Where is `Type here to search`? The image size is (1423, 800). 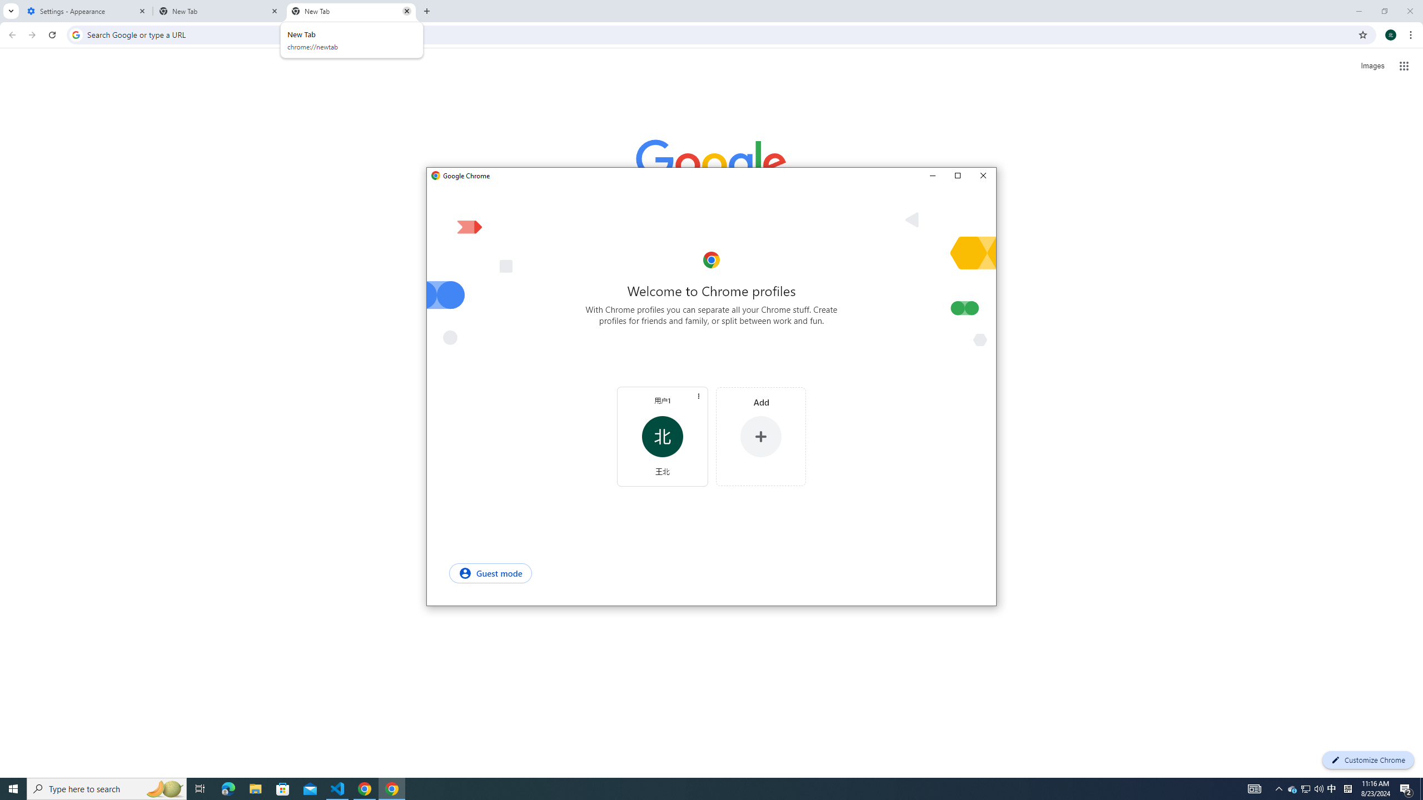
Type here to search is located at coordinates (107, 789).